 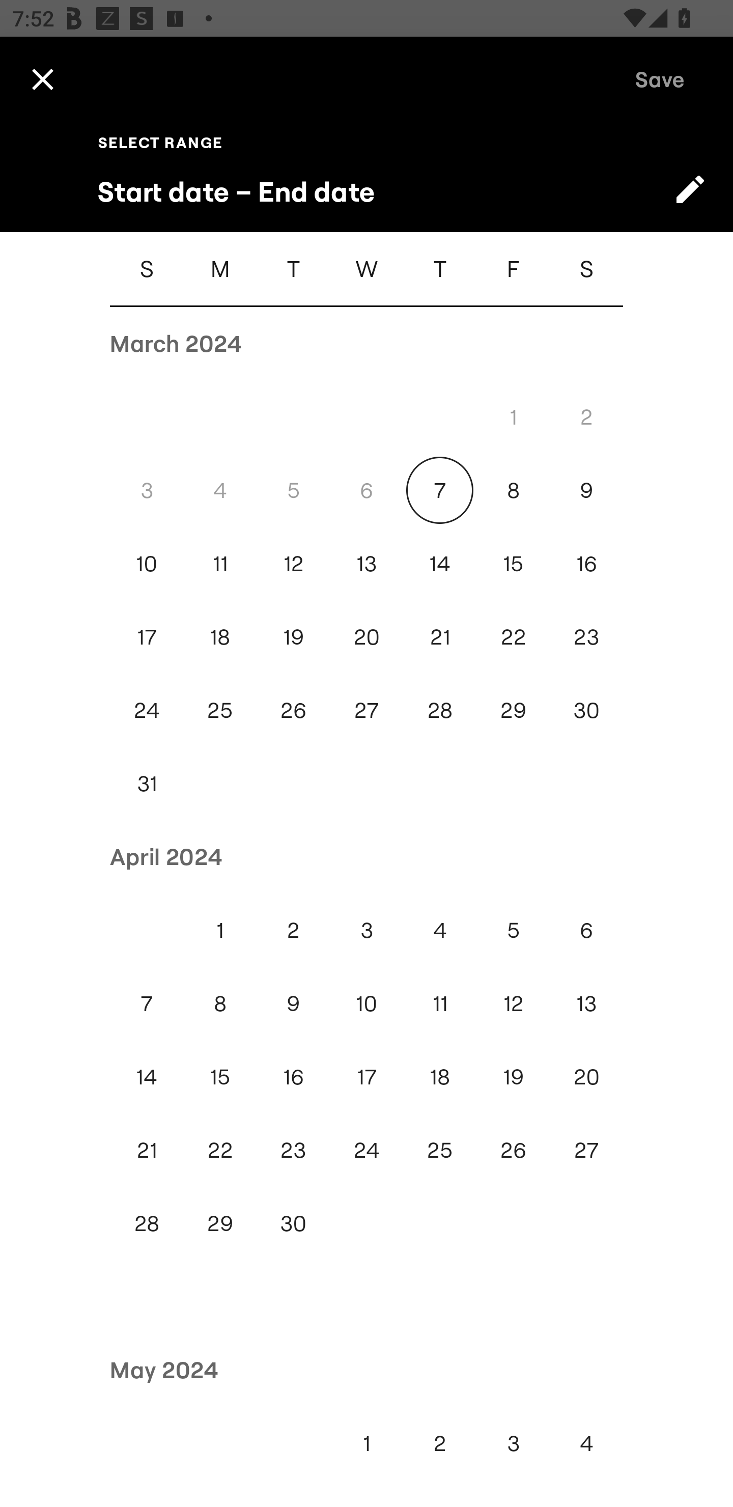 What do you see at coordinates (586, 1443) in the screenshot?
I see `4 Sat, May 4` at bounding box center [586, 1443].